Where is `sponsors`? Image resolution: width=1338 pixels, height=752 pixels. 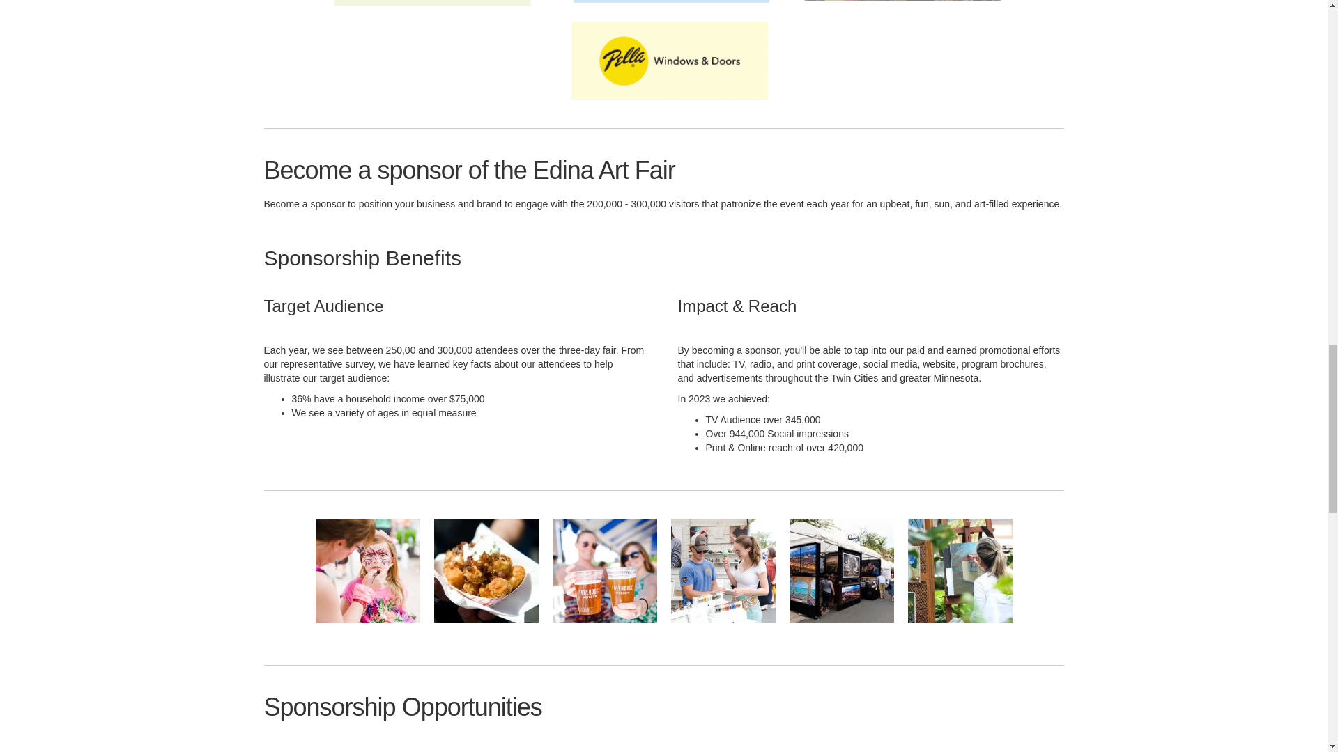
sponsors is located at coordinates (663, 50).